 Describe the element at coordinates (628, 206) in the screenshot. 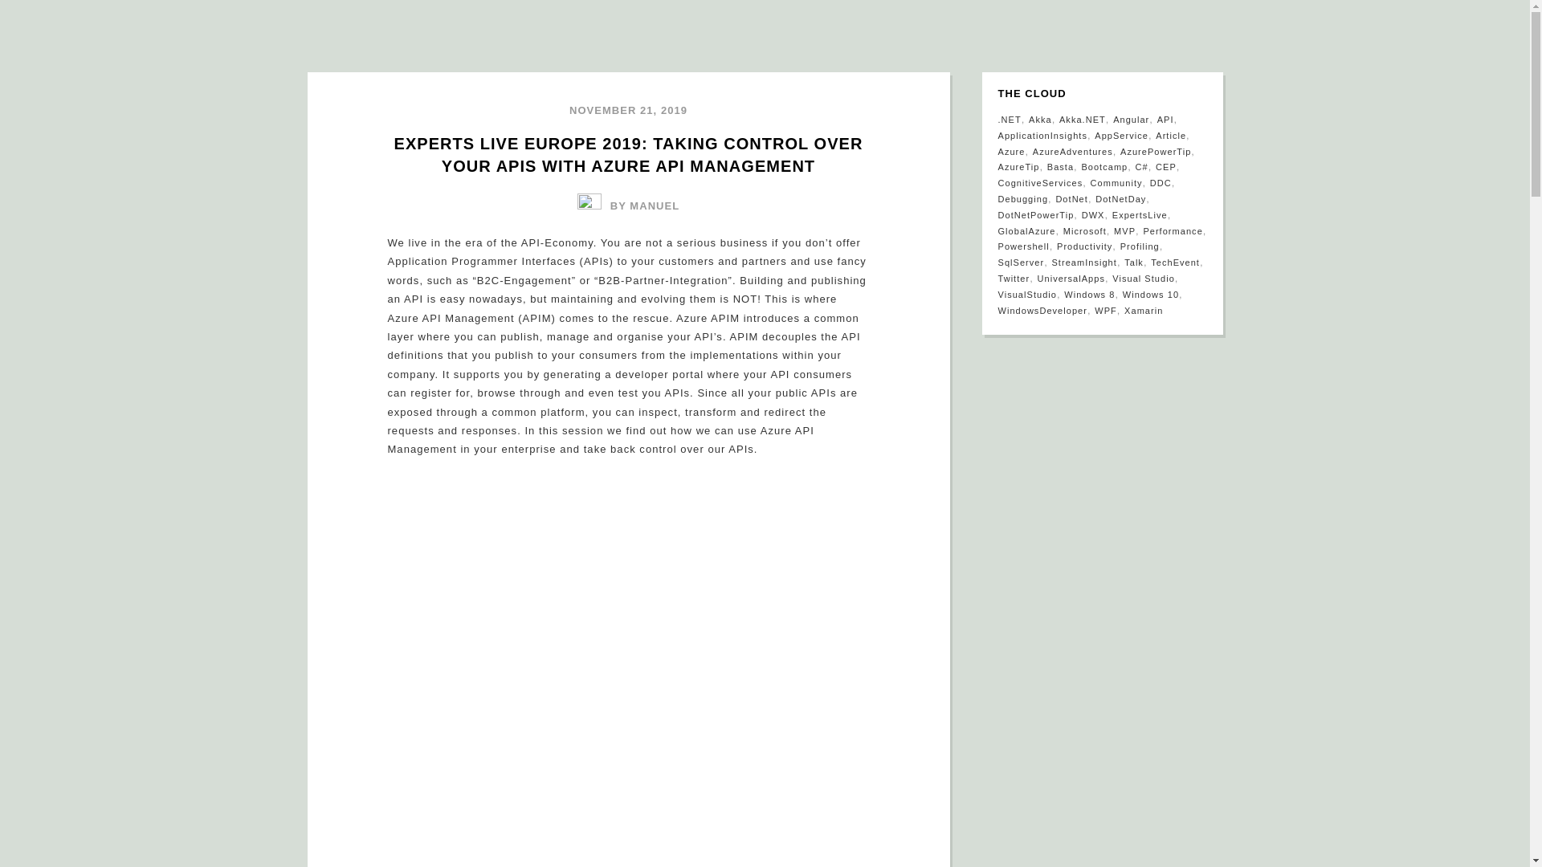

I see `BY MANUEL` at that location.